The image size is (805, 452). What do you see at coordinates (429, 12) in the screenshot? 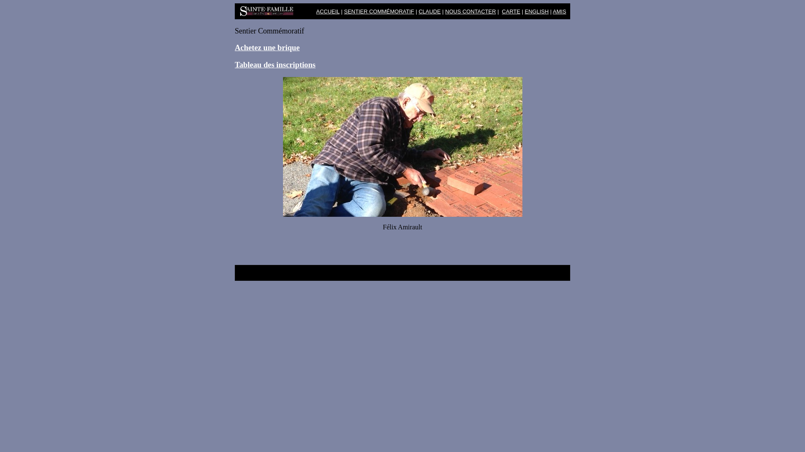
I see `CLAUDE` at bounding box center [429, 12].